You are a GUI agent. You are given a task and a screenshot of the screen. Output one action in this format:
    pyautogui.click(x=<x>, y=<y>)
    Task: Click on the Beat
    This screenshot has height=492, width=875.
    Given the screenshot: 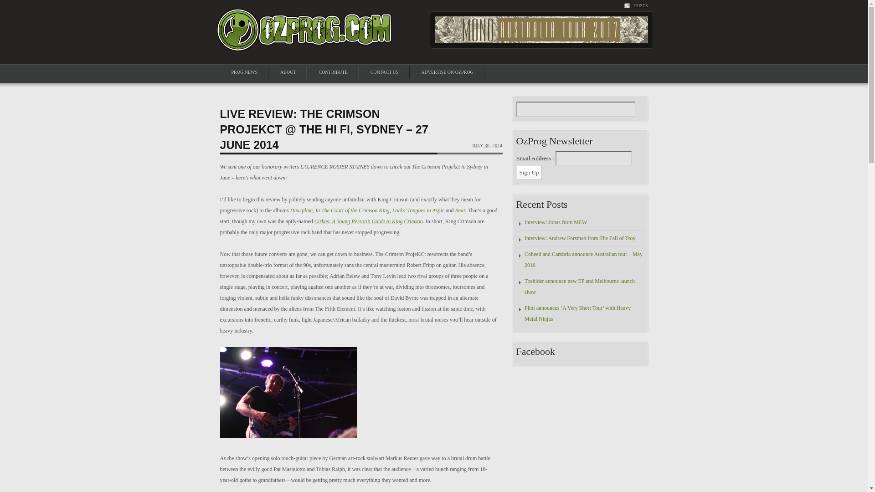 What is the action you would take?
    pyautogui.click(x=459, y=210)
    